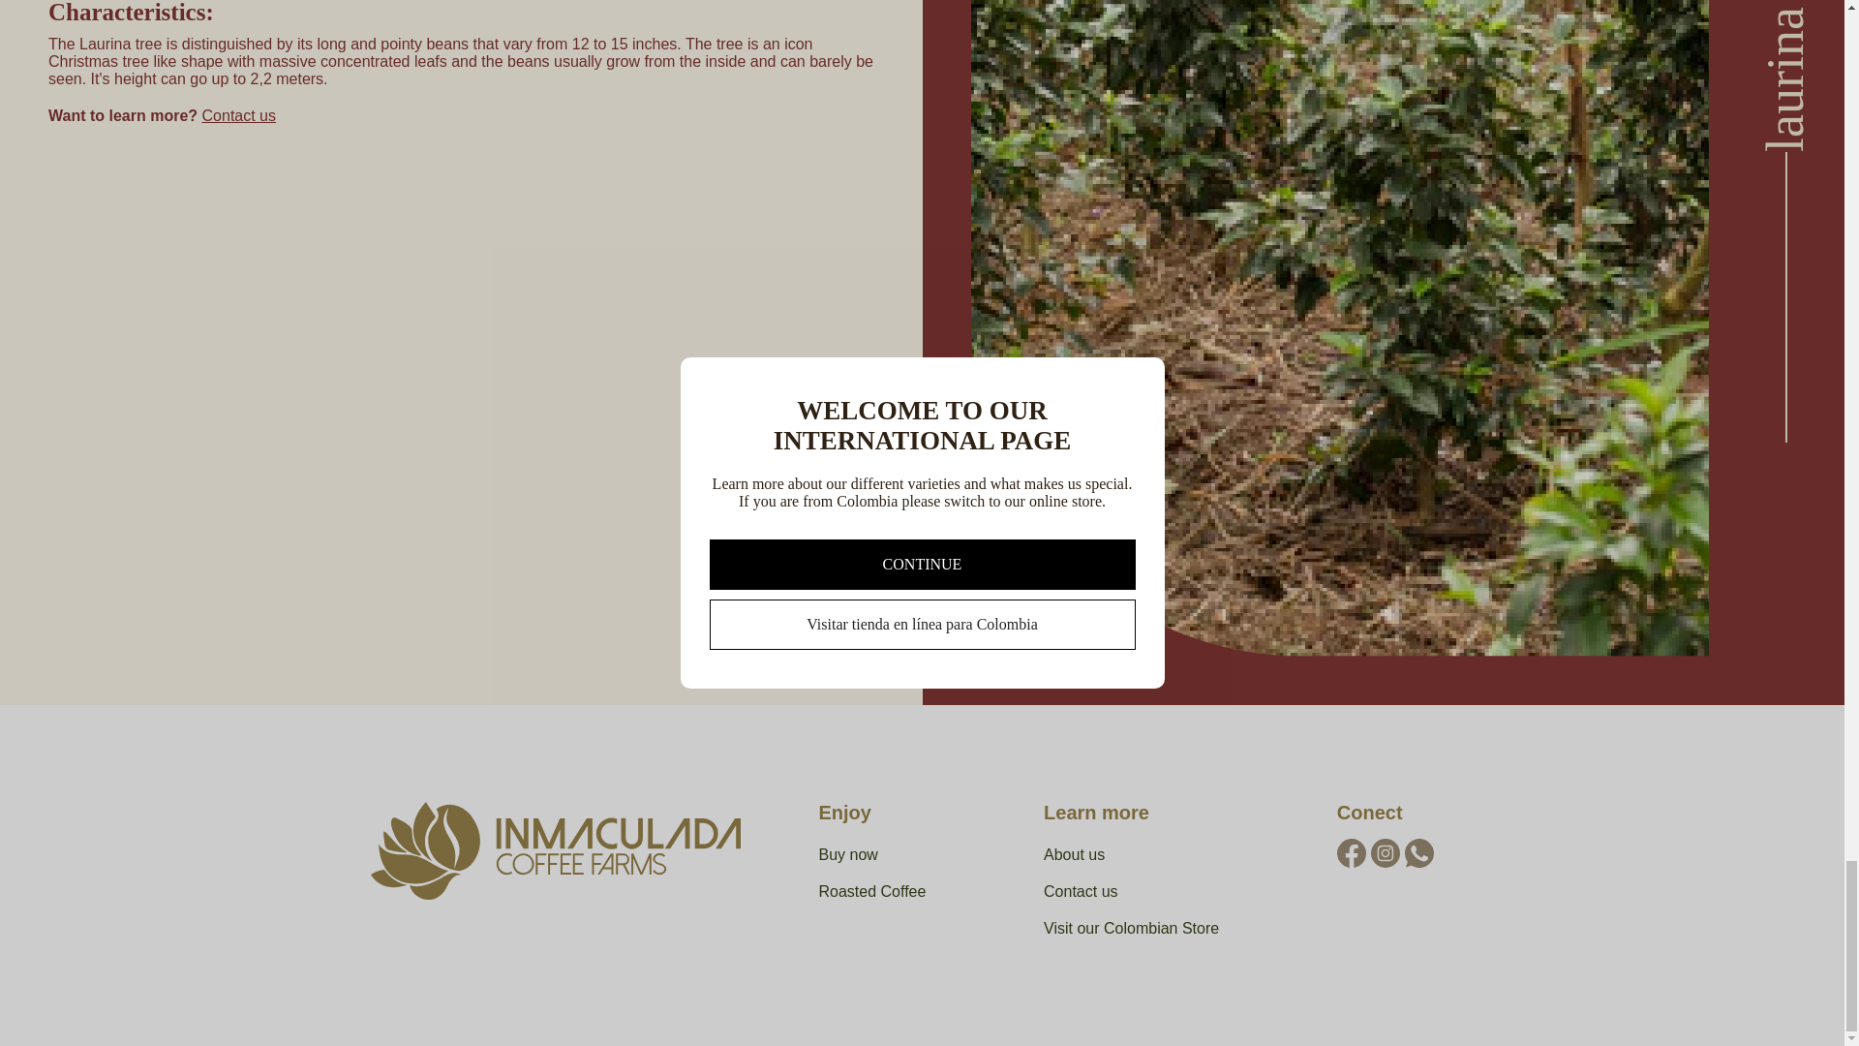 This screenshot has height=1046, width=1859. Describe the element at coordinates (1170, 854) in the screenshot. I see `About us` at that location.